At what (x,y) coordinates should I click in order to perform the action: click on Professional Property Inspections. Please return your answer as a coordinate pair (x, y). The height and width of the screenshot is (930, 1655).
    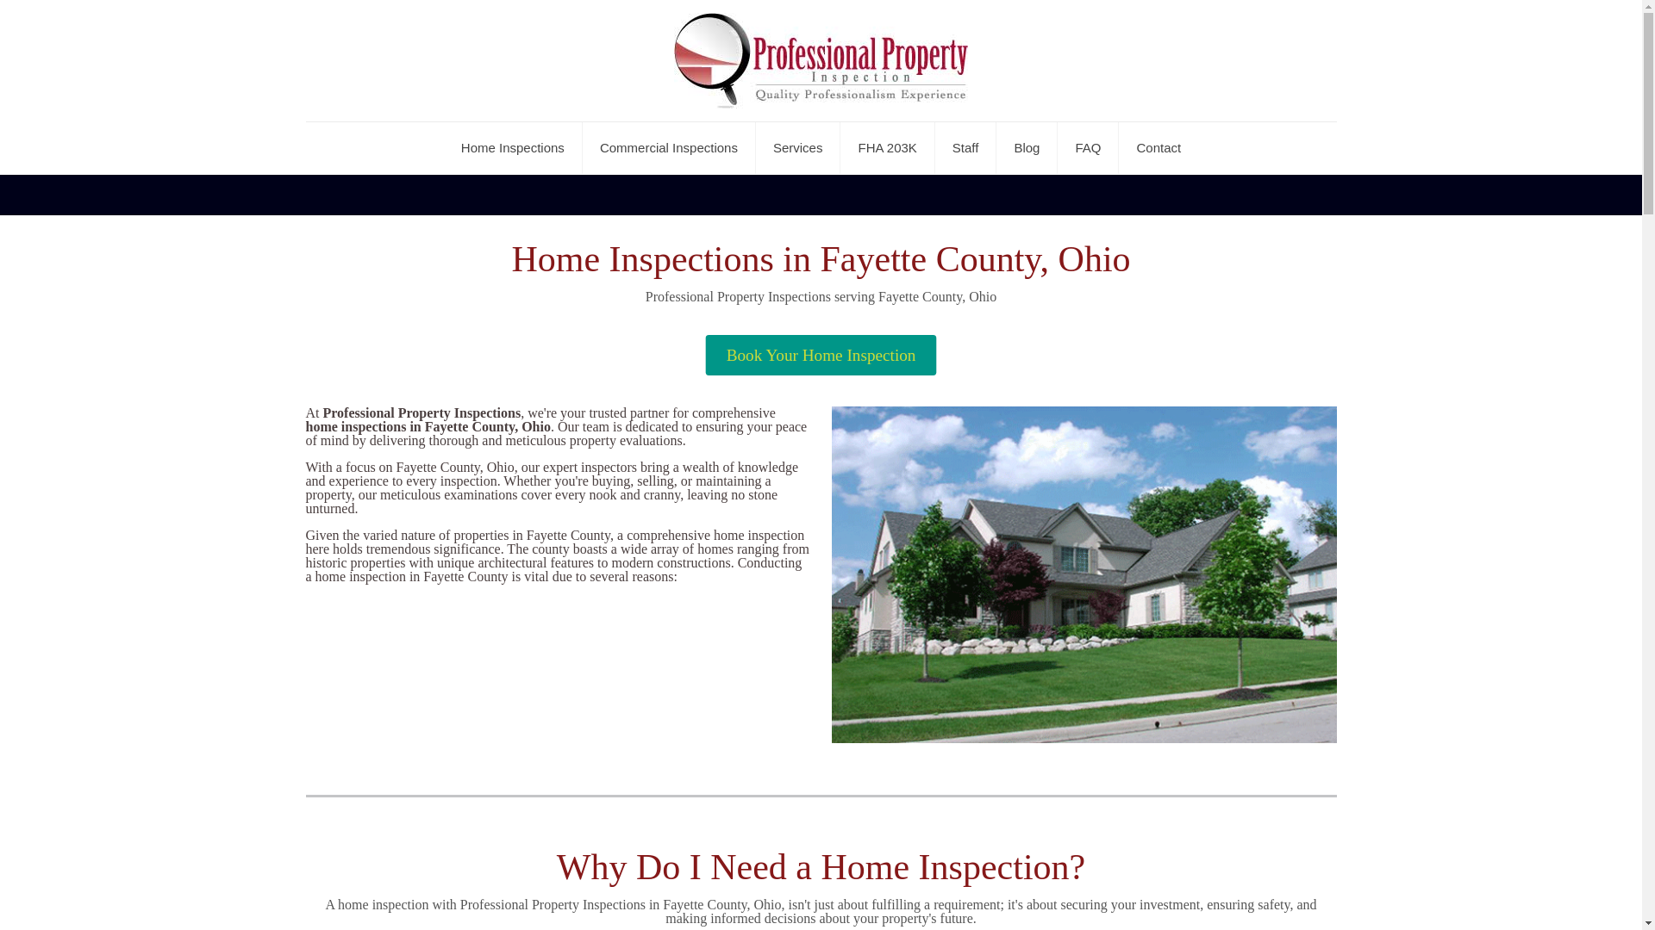
    Looking at the image, I should click on (821, 60).